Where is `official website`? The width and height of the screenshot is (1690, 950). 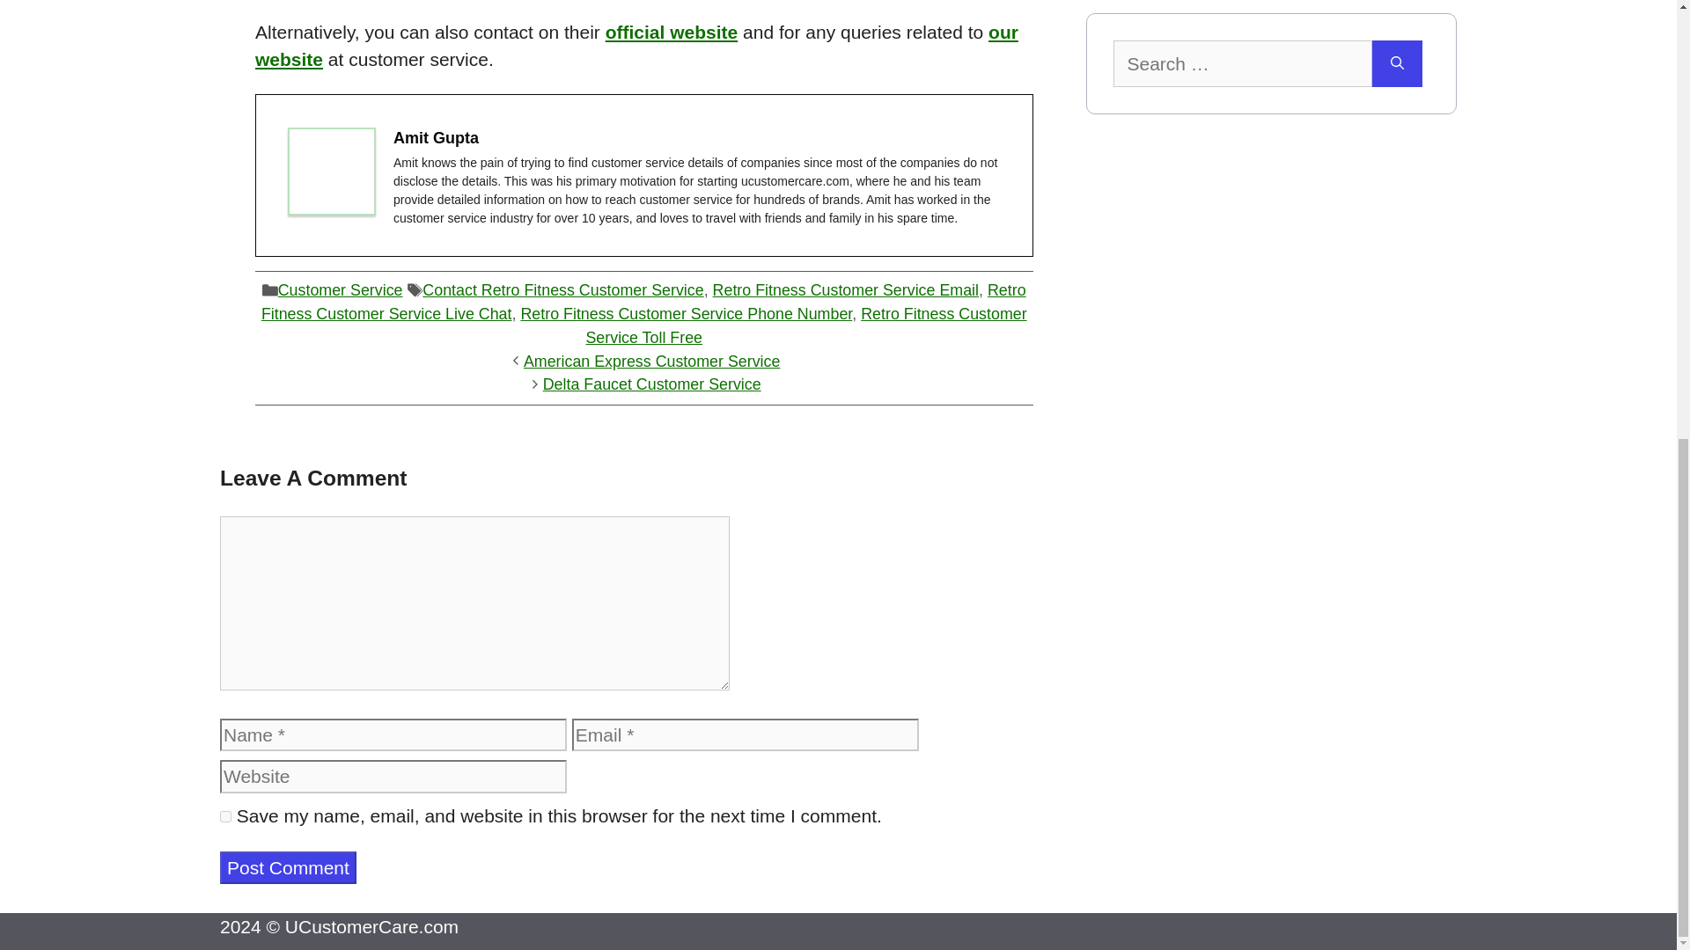 official website is located at coordinates (672, 32).